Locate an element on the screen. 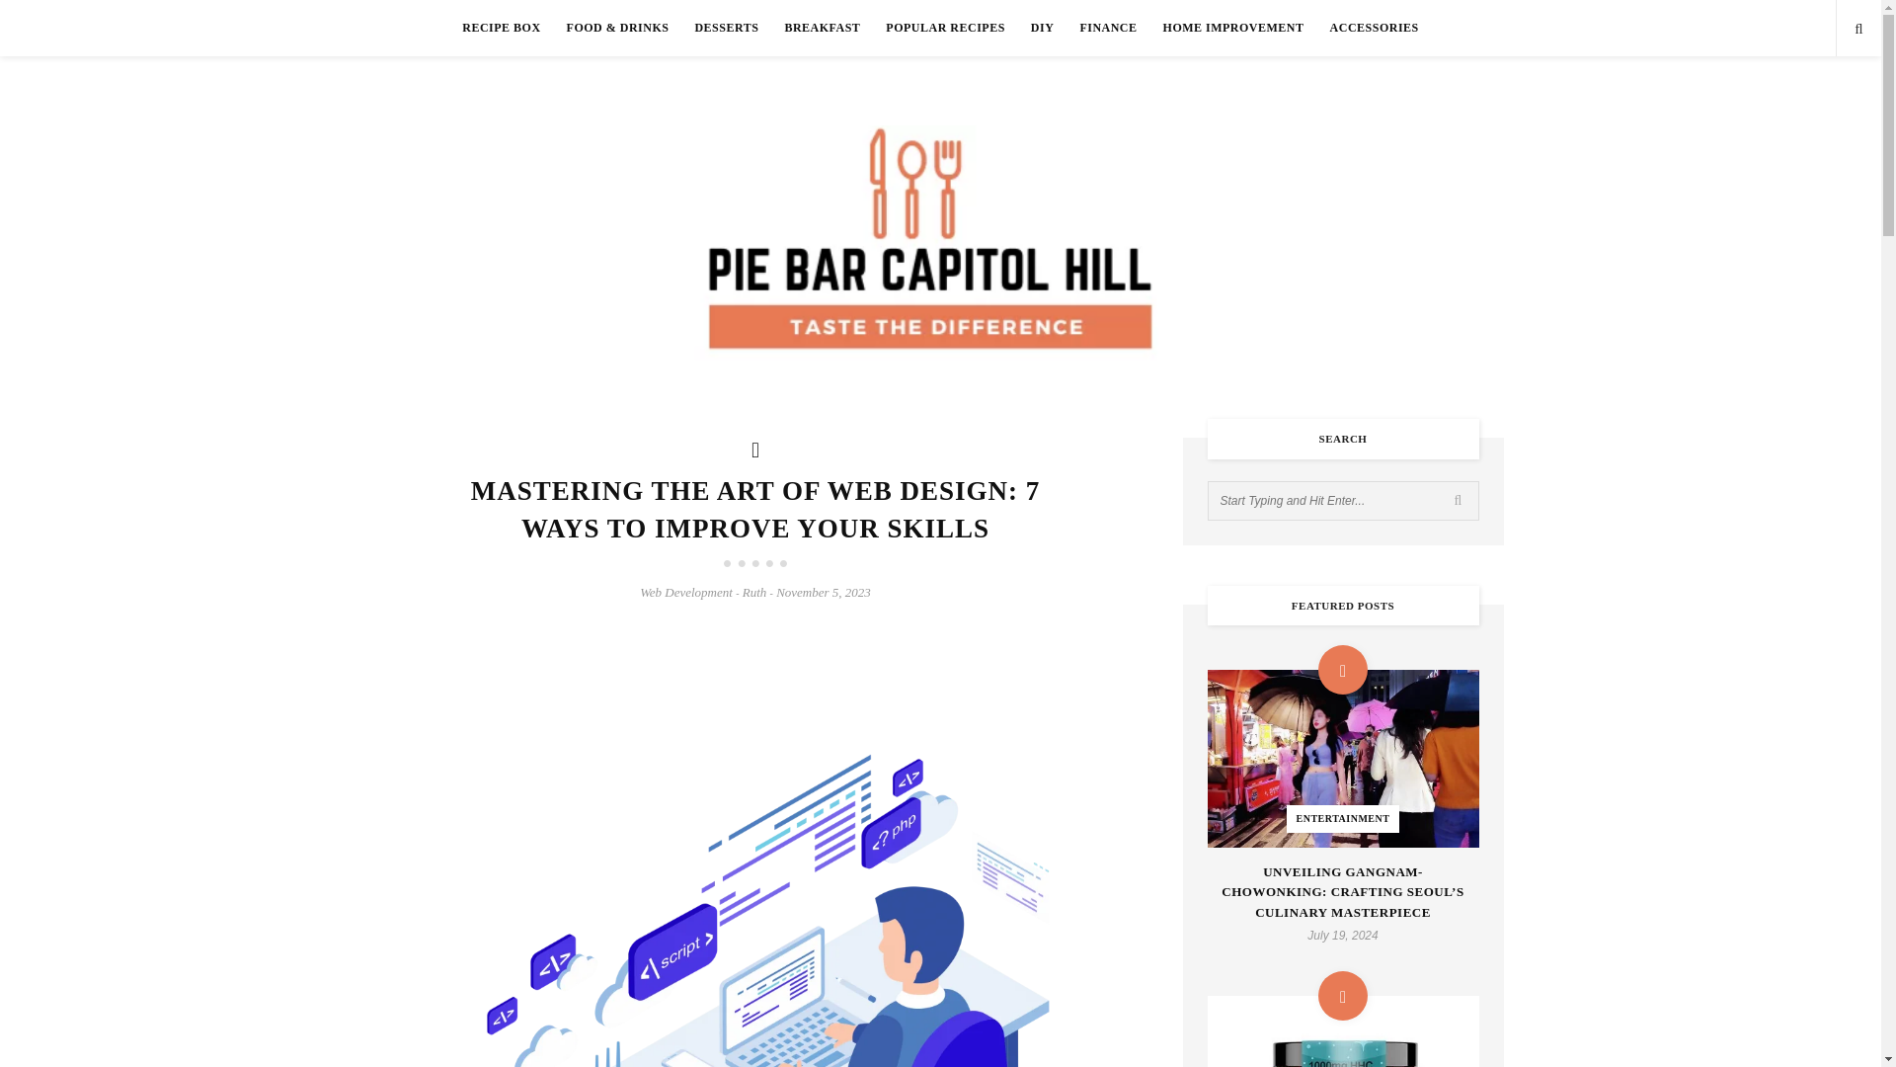 This screenshot has width=1896, height=1067. FINANCE is located at coordinates (1107, 28).